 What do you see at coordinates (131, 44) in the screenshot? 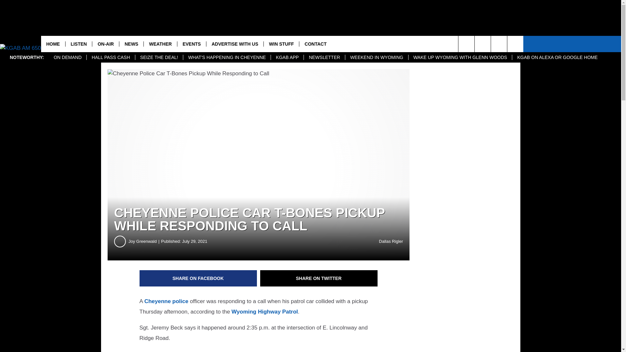
I see `NEWS` at bounding box center [131, 44].